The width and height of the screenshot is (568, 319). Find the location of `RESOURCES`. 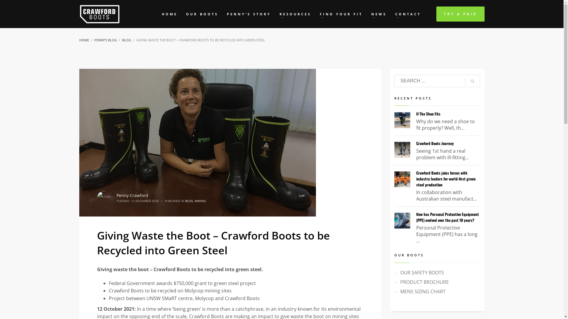

RESOURCES is located at coordinates (295, 14).